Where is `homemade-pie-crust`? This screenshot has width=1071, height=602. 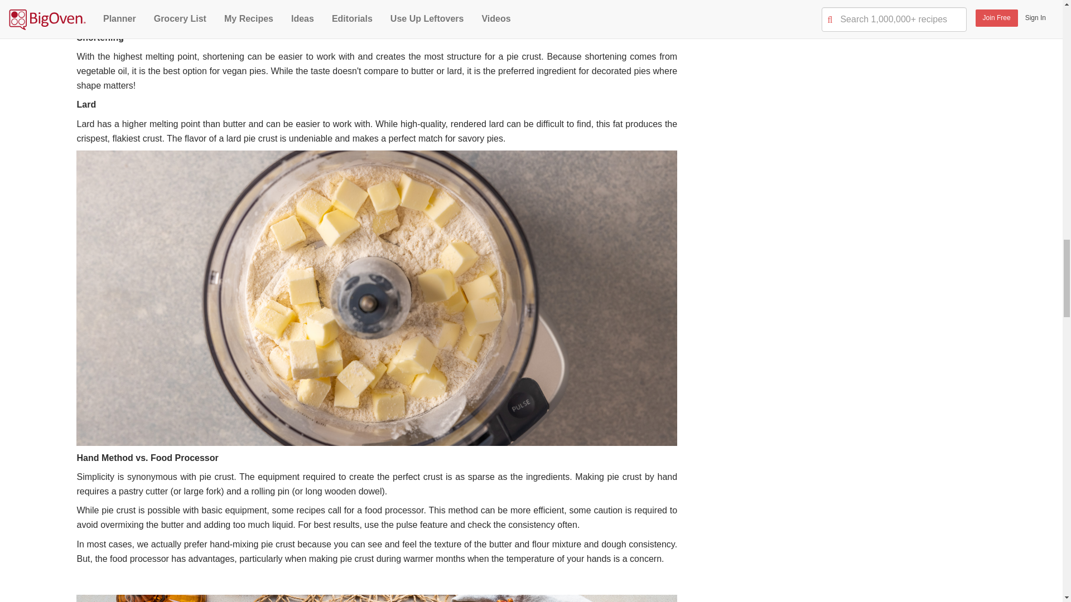 homemade-pie-crust is located at coordinates (376, 599).